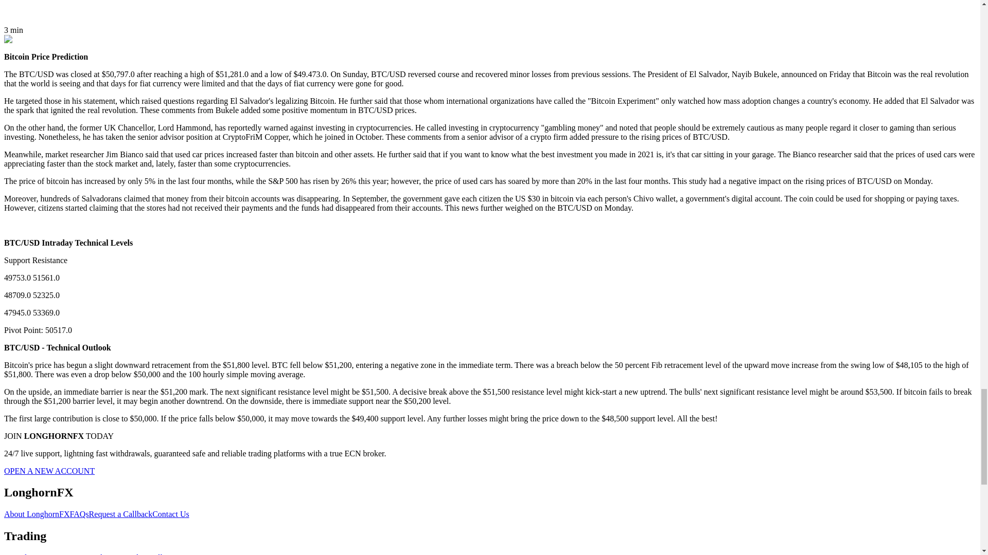 This screenshot has height=555, width=988. What do you see at coordinates (37, 514) in the screenshot?
I see `About LonghornFX` at bounding box center [37, 514].